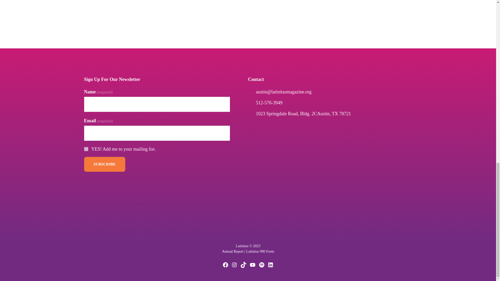 Image resolution: width=500 pixels, height=281 pixels. Describe the element at coordinates (226, 265) in the screenshot. I see `Facebook` at that location.